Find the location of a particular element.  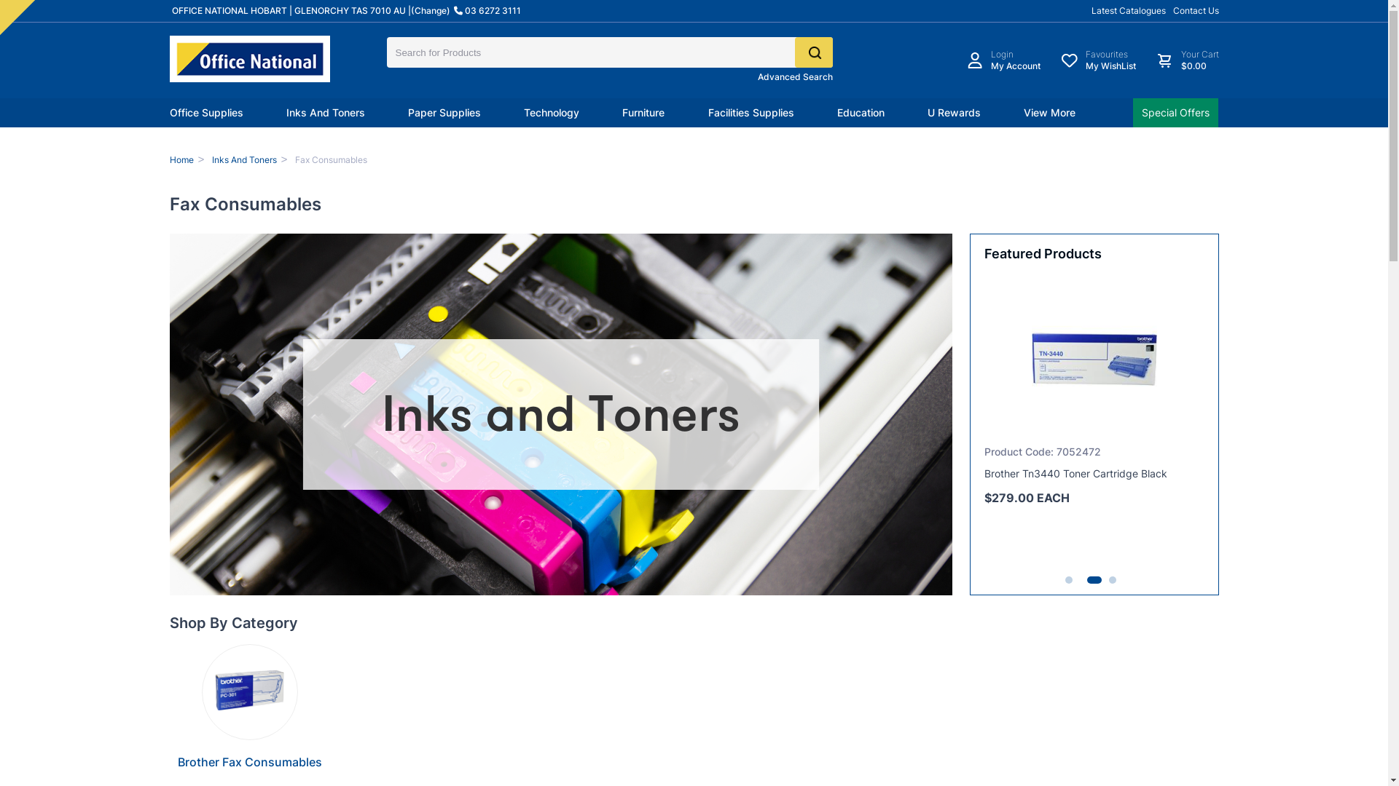

Search is located at coordinates (813, 52).